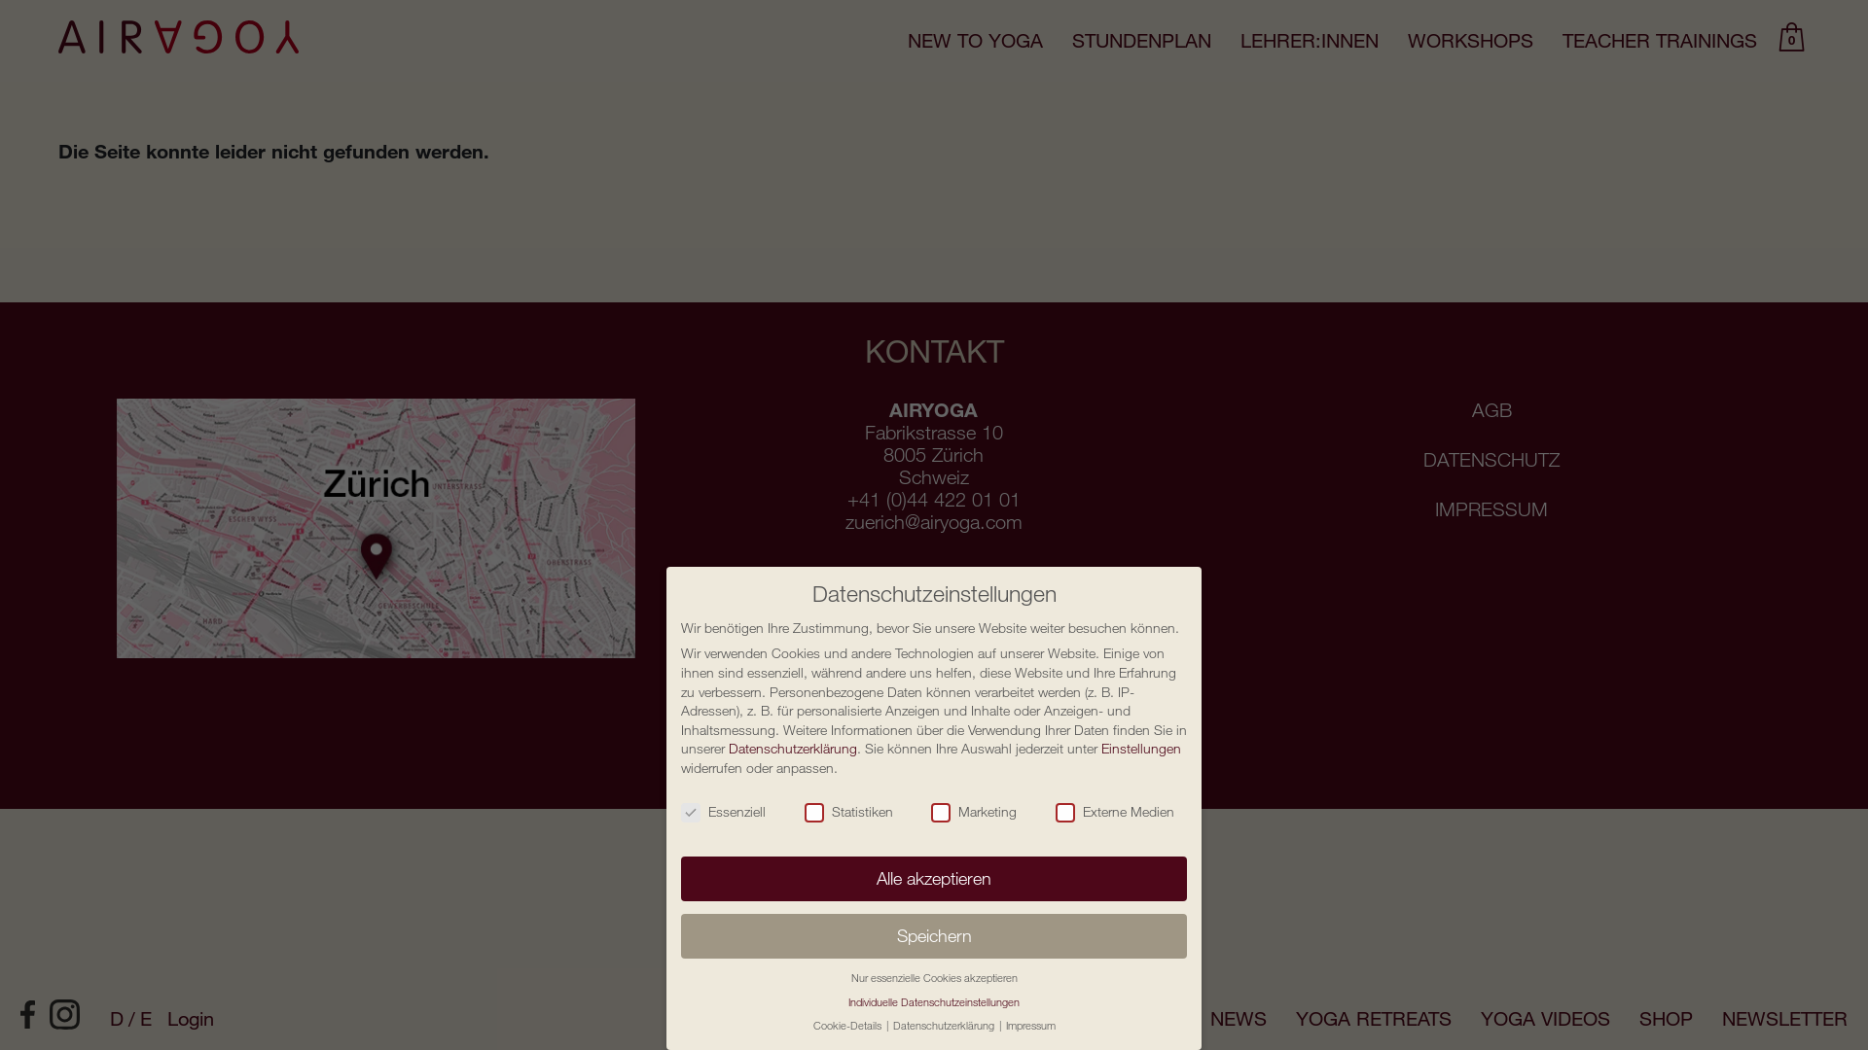 This screenshot has height=1050, width=1868. I want to click on DATENSCHUTZ, so click(1491, 459).